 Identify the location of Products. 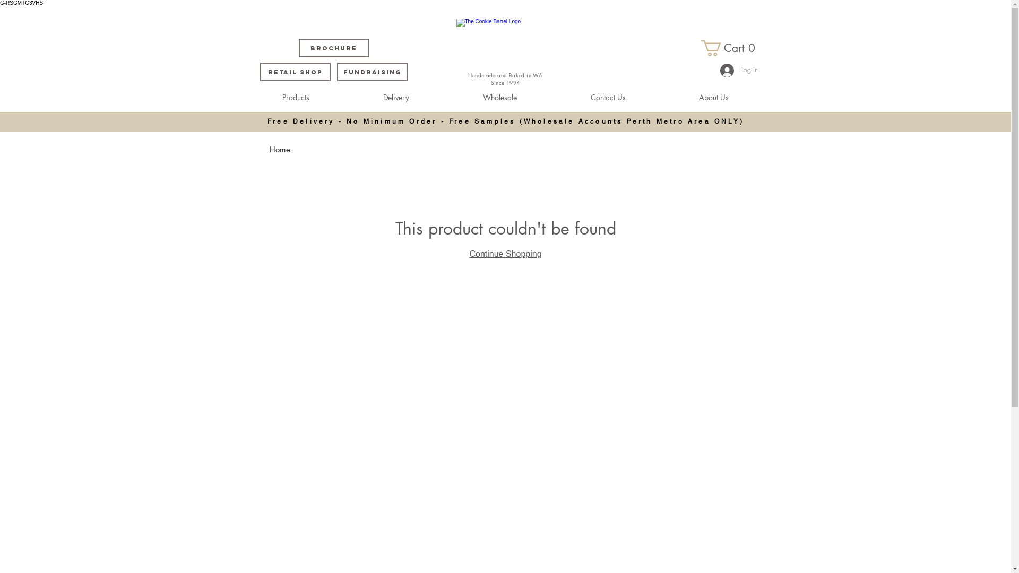
(296, 98).